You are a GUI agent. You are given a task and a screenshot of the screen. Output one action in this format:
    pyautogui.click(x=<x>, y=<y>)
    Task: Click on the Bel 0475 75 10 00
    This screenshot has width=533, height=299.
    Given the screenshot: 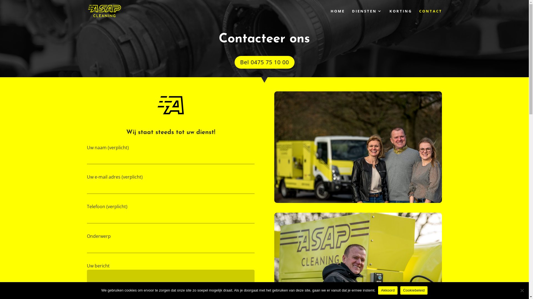 What is the action you would take?
    pyautogui.click(x=264, y=62)
    